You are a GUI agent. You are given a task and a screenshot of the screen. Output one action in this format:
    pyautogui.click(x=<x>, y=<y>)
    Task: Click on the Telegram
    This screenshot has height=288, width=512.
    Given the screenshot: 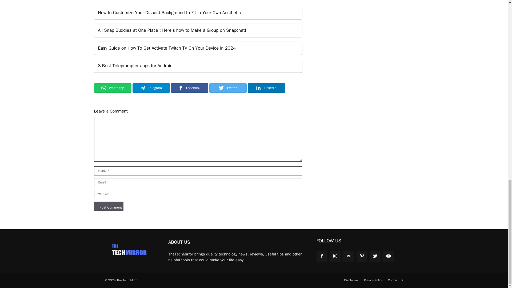 What is the action you would take?
    pyautogui.click(x=151, y=88)
    